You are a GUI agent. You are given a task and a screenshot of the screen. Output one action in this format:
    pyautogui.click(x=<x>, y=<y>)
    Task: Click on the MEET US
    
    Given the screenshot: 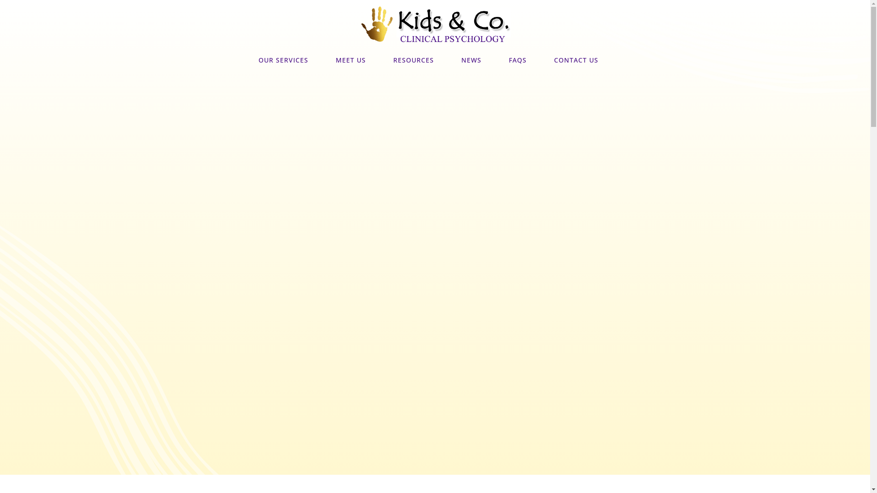 What is the action you would take?
    pyautogui.click(x=350, y=60)
    